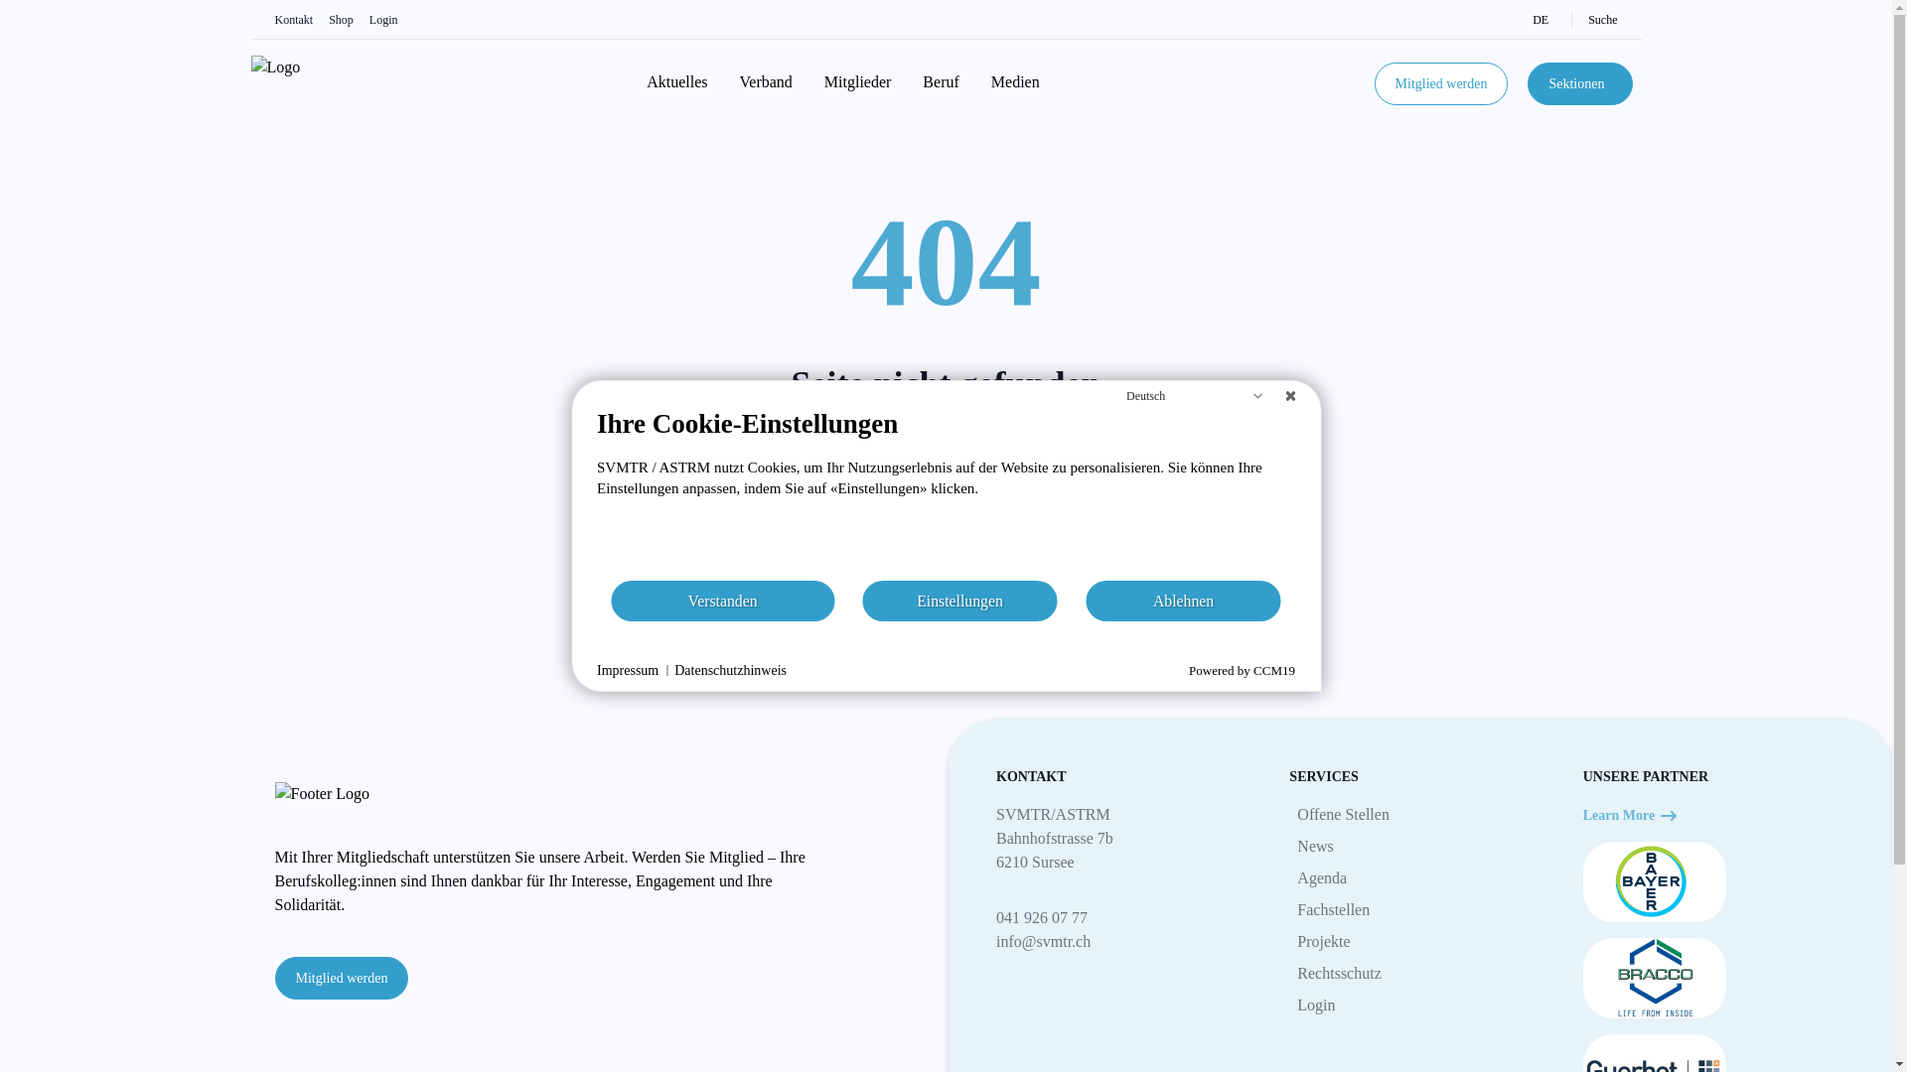 Image resolution: width=1907 pixels, height=1072 pixels. Describe the element at coordinates (765, 83) in the screenshot. I see `Verband` at that location.